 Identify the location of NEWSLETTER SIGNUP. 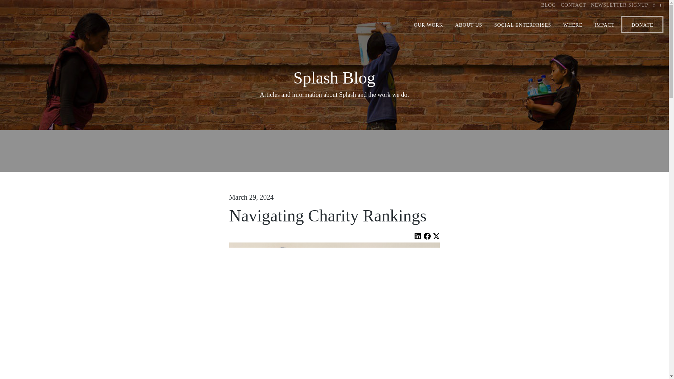
(620, 5).